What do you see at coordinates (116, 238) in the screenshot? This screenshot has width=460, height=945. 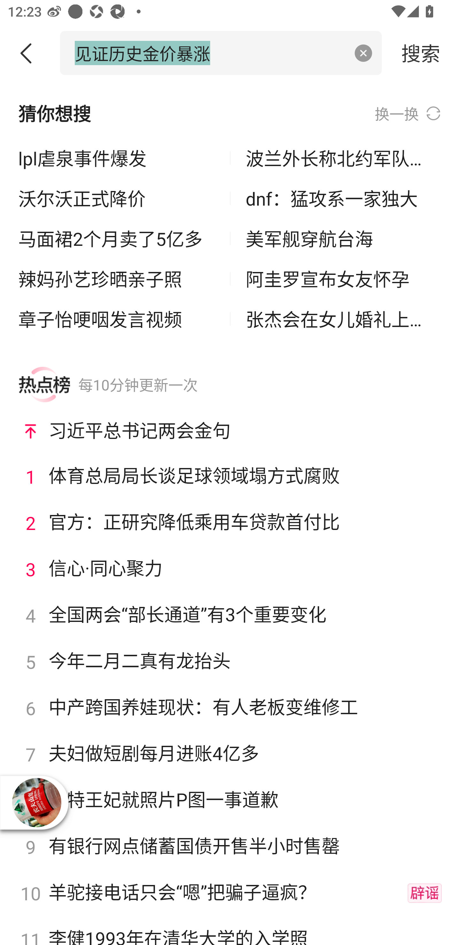 I see `马面裙2个月卖了5亿多` at bounding box center [116, 238].